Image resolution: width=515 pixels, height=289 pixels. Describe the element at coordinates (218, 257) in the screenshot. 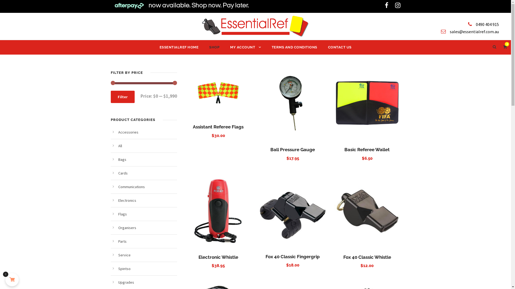

I see `Electronic Whistle` at that location.